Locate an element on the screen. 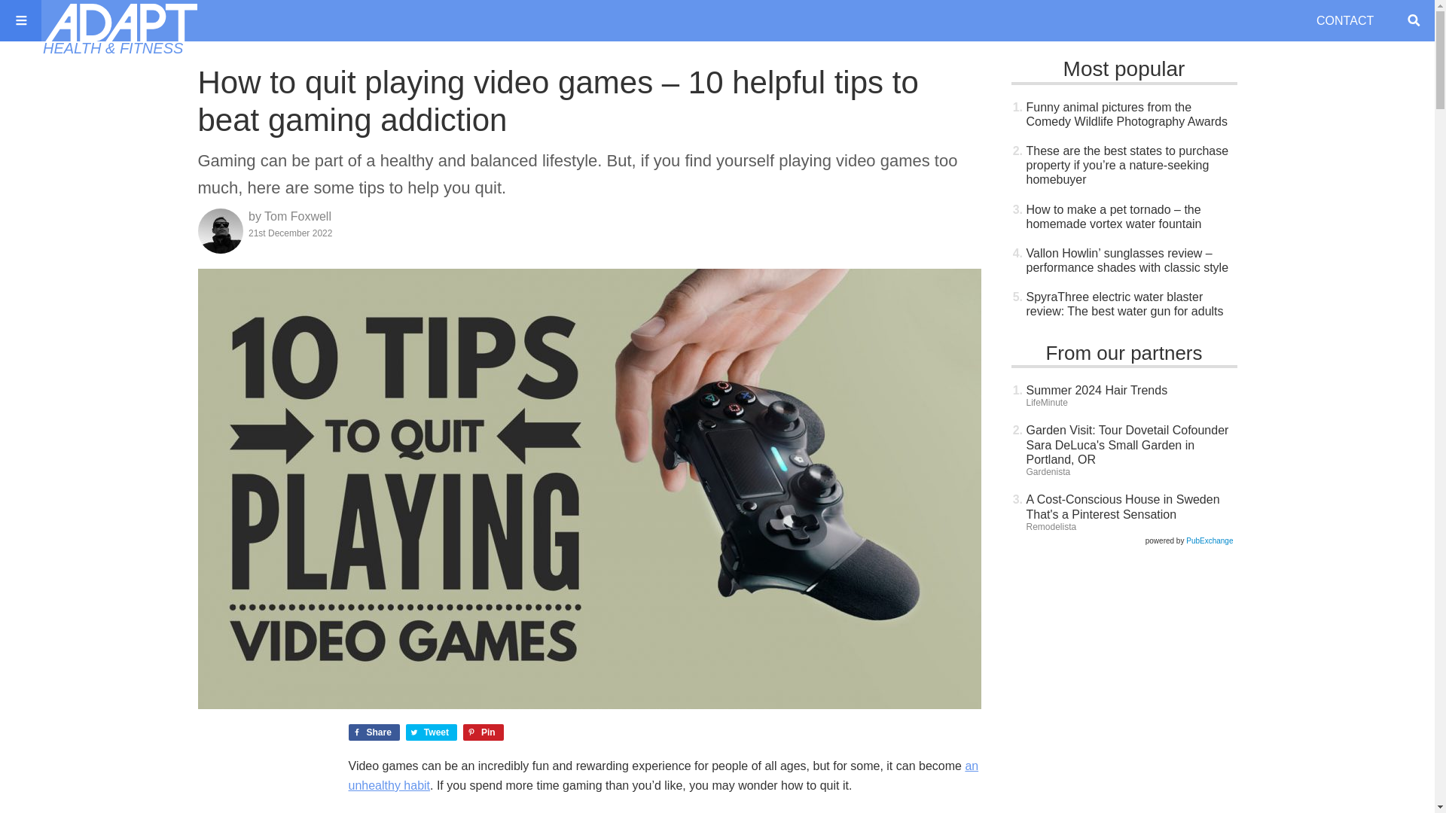 The height and width of the screenshot is (813, 1446). Share on Facebook is located at coordinates (374, 732).